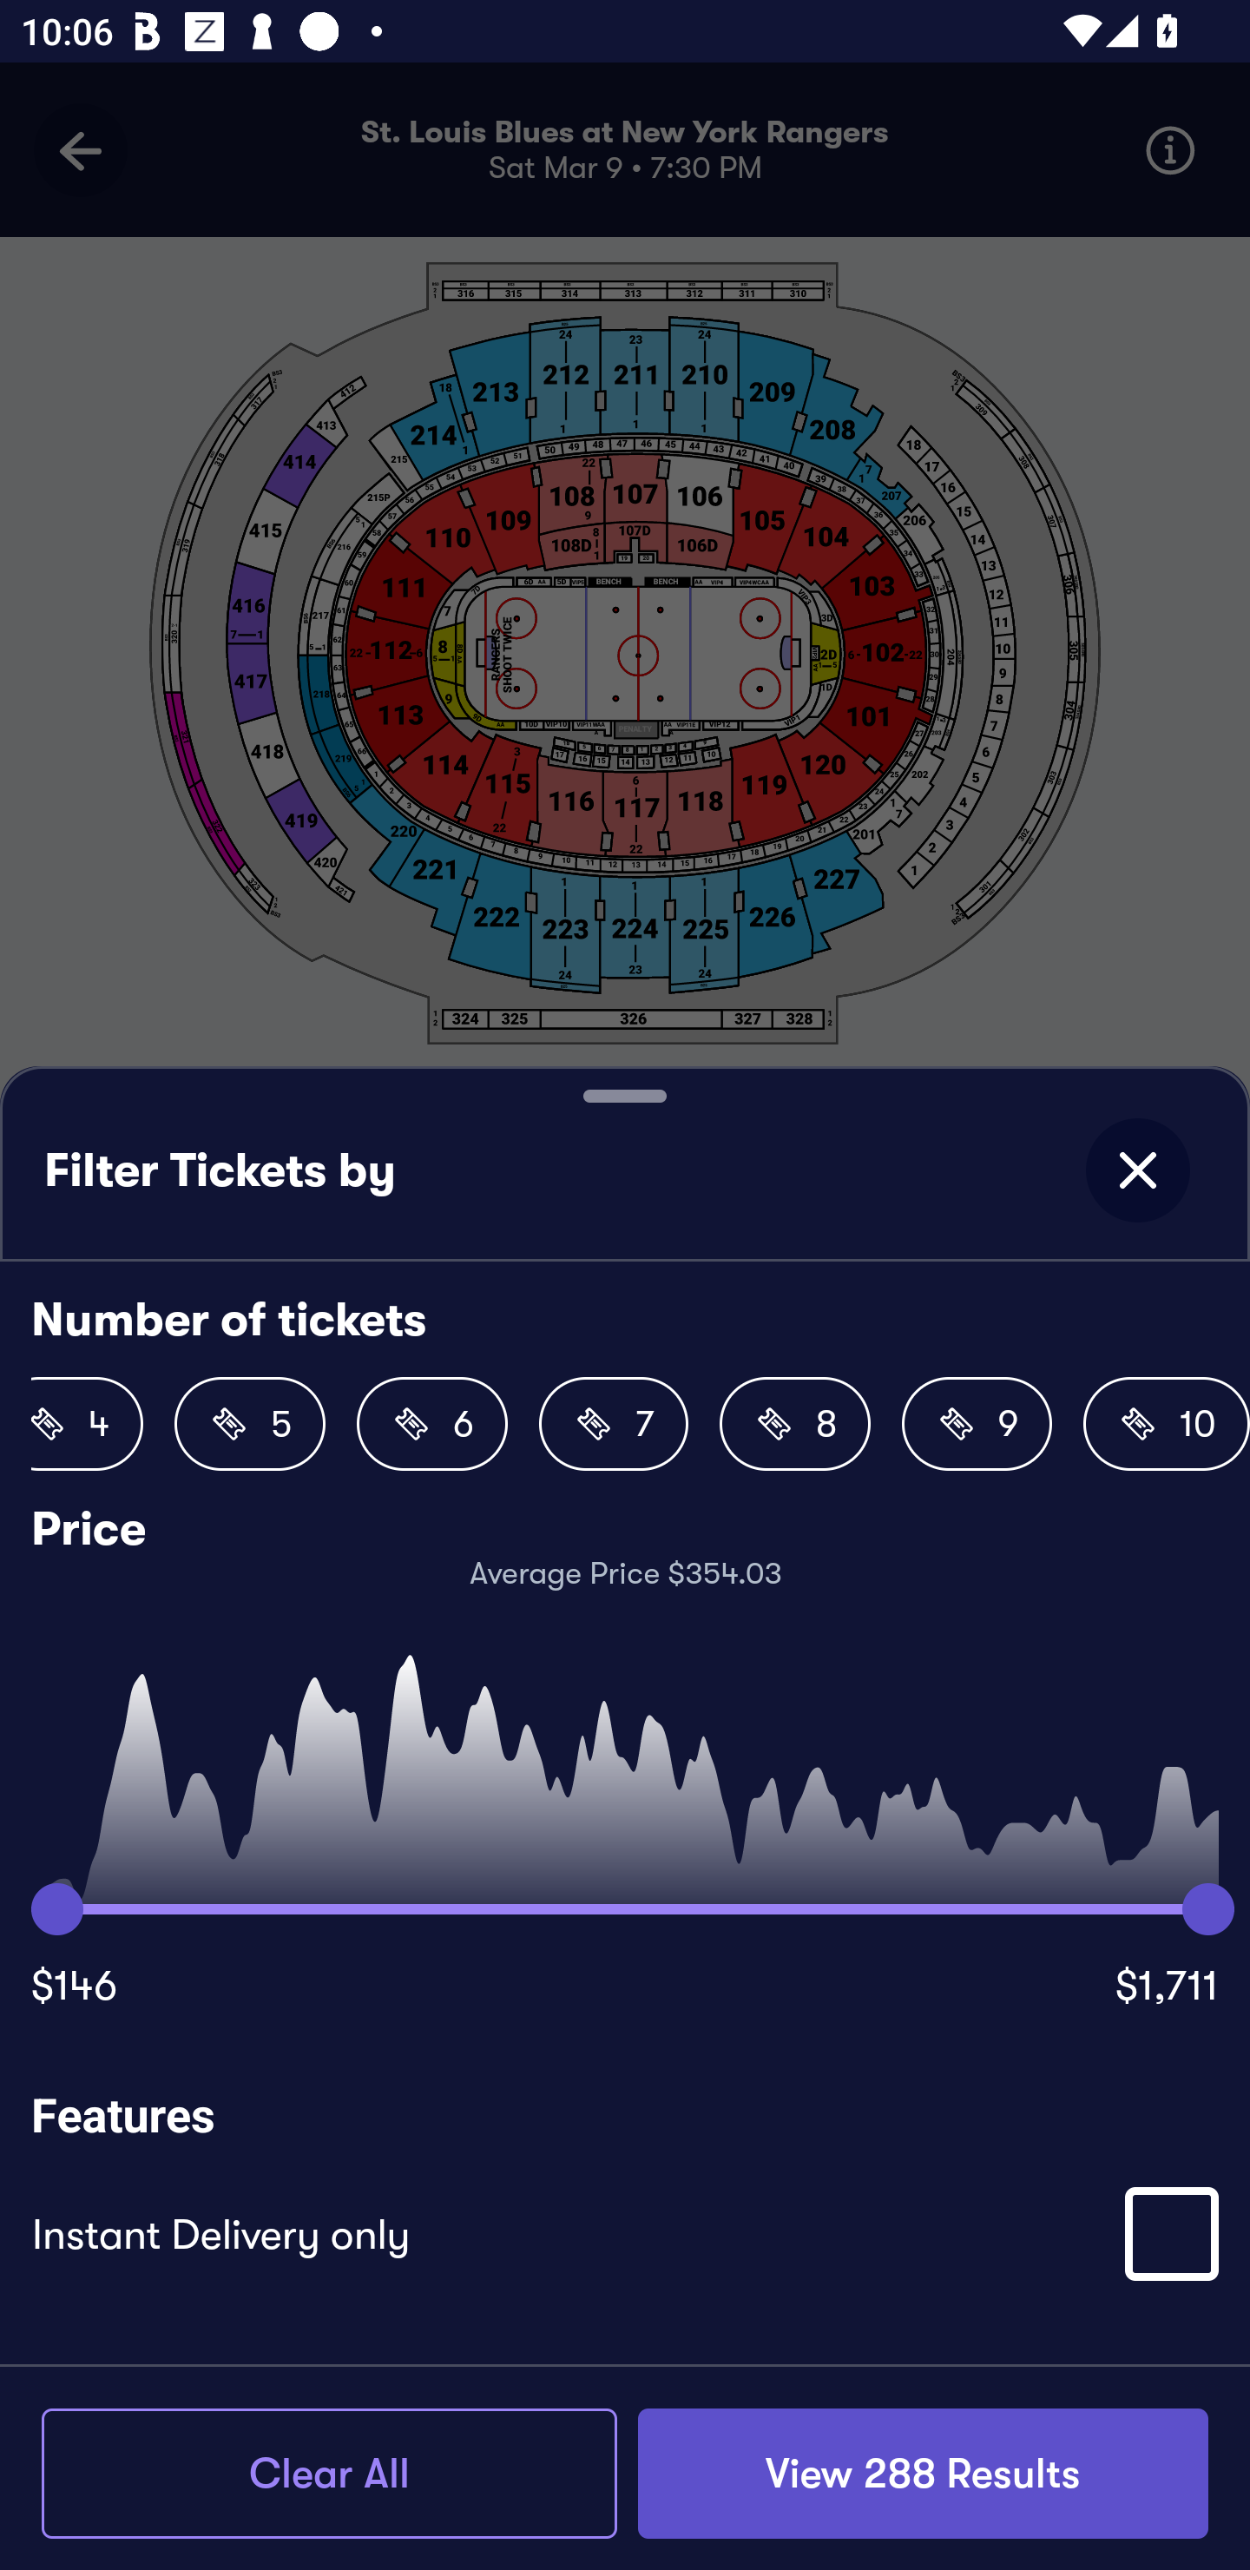  I want to click on Clear All, so click(329, 2473).